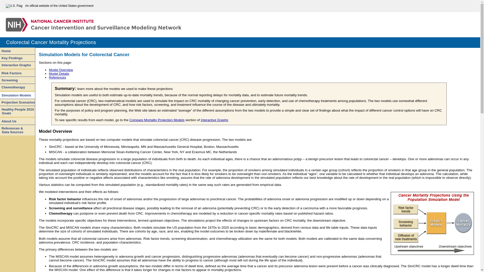  Describe the element at coordinates (17, 121) in the screenshot. I see `Projection Scenarios` at that location.